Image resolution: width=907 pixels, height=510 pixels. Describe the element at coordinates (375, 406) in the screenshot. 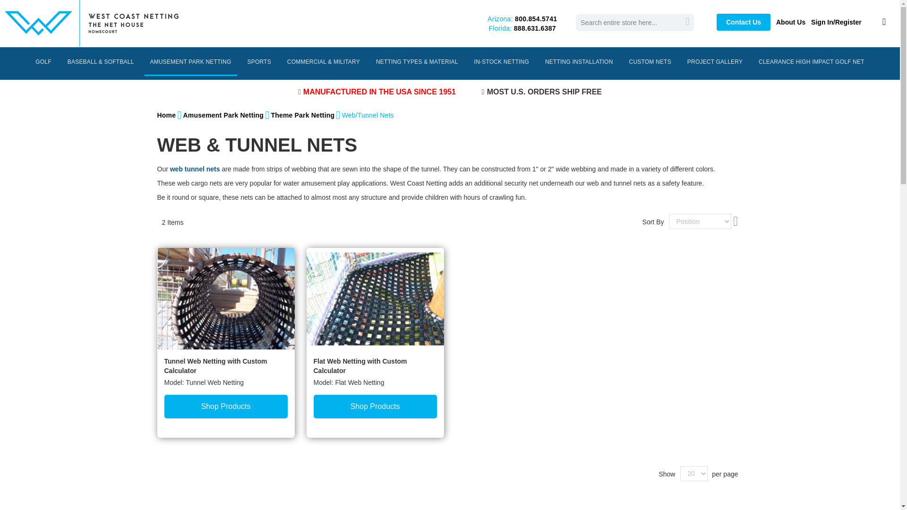

I see `Shop Products` at that location.